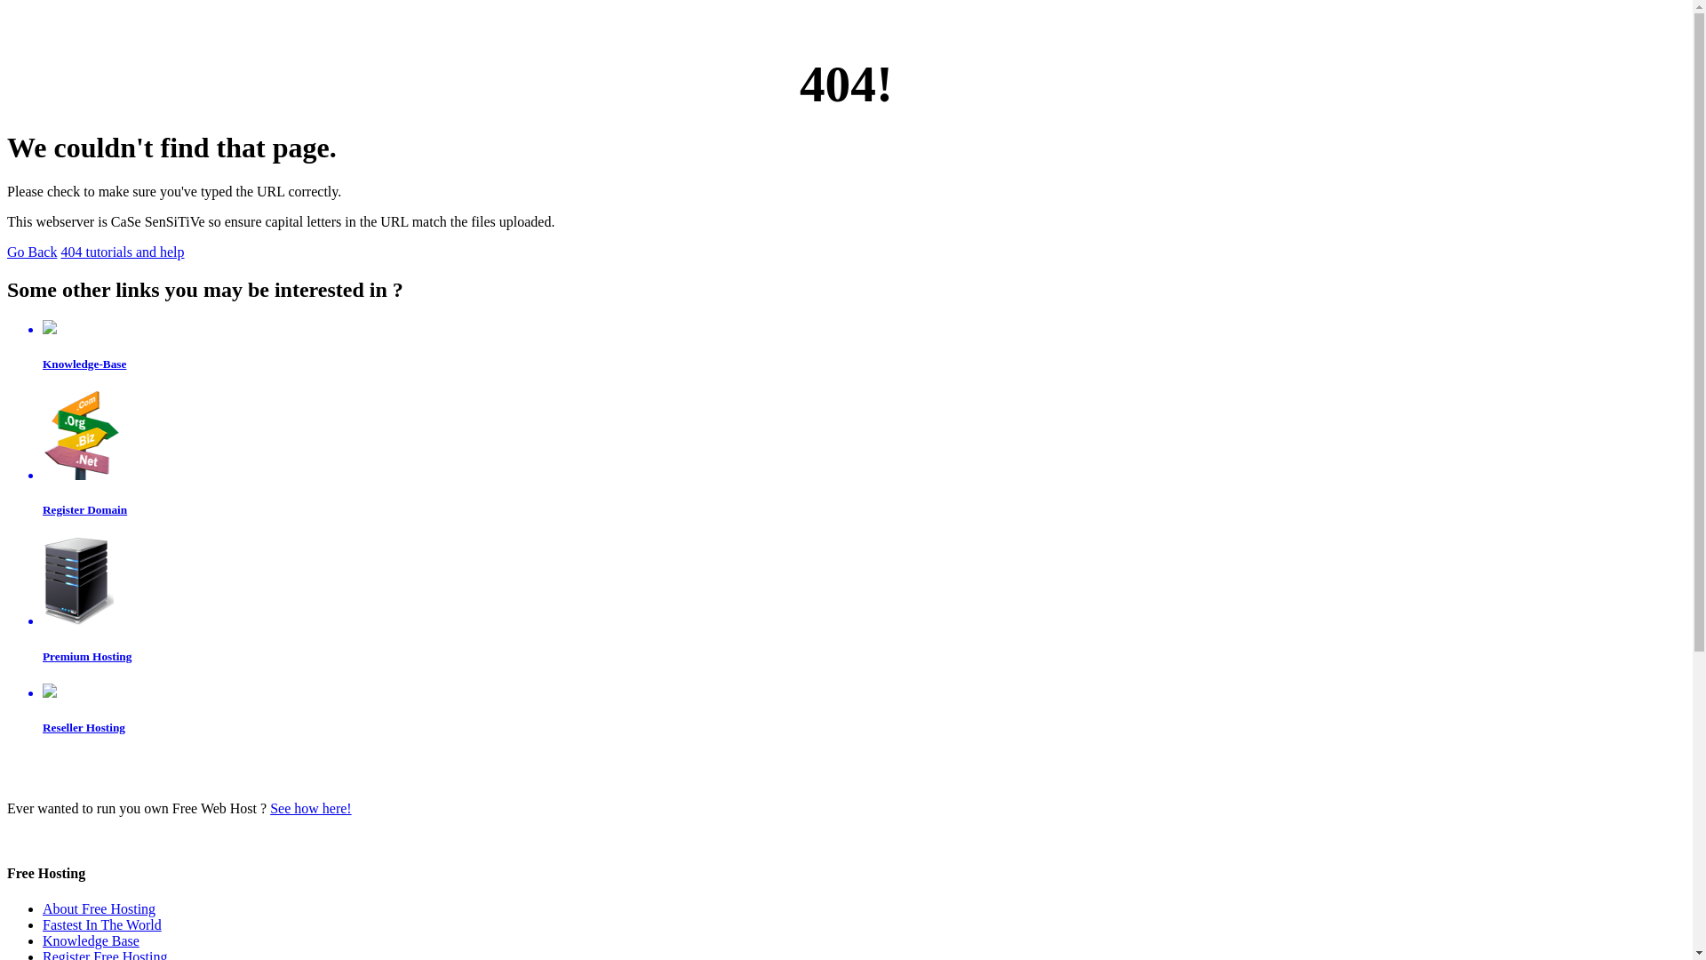 Image resolution: width=1706 pixels, height=960 pixels. What do you see at coordinates (864, 346) in the screenshot?
I see `Knowledge-Base` at bounding box center [864, 346].